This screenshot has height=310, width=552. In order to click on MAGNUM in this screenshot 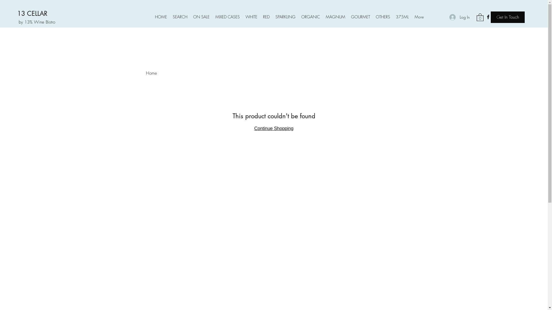, I will do `click(336, 17)`.